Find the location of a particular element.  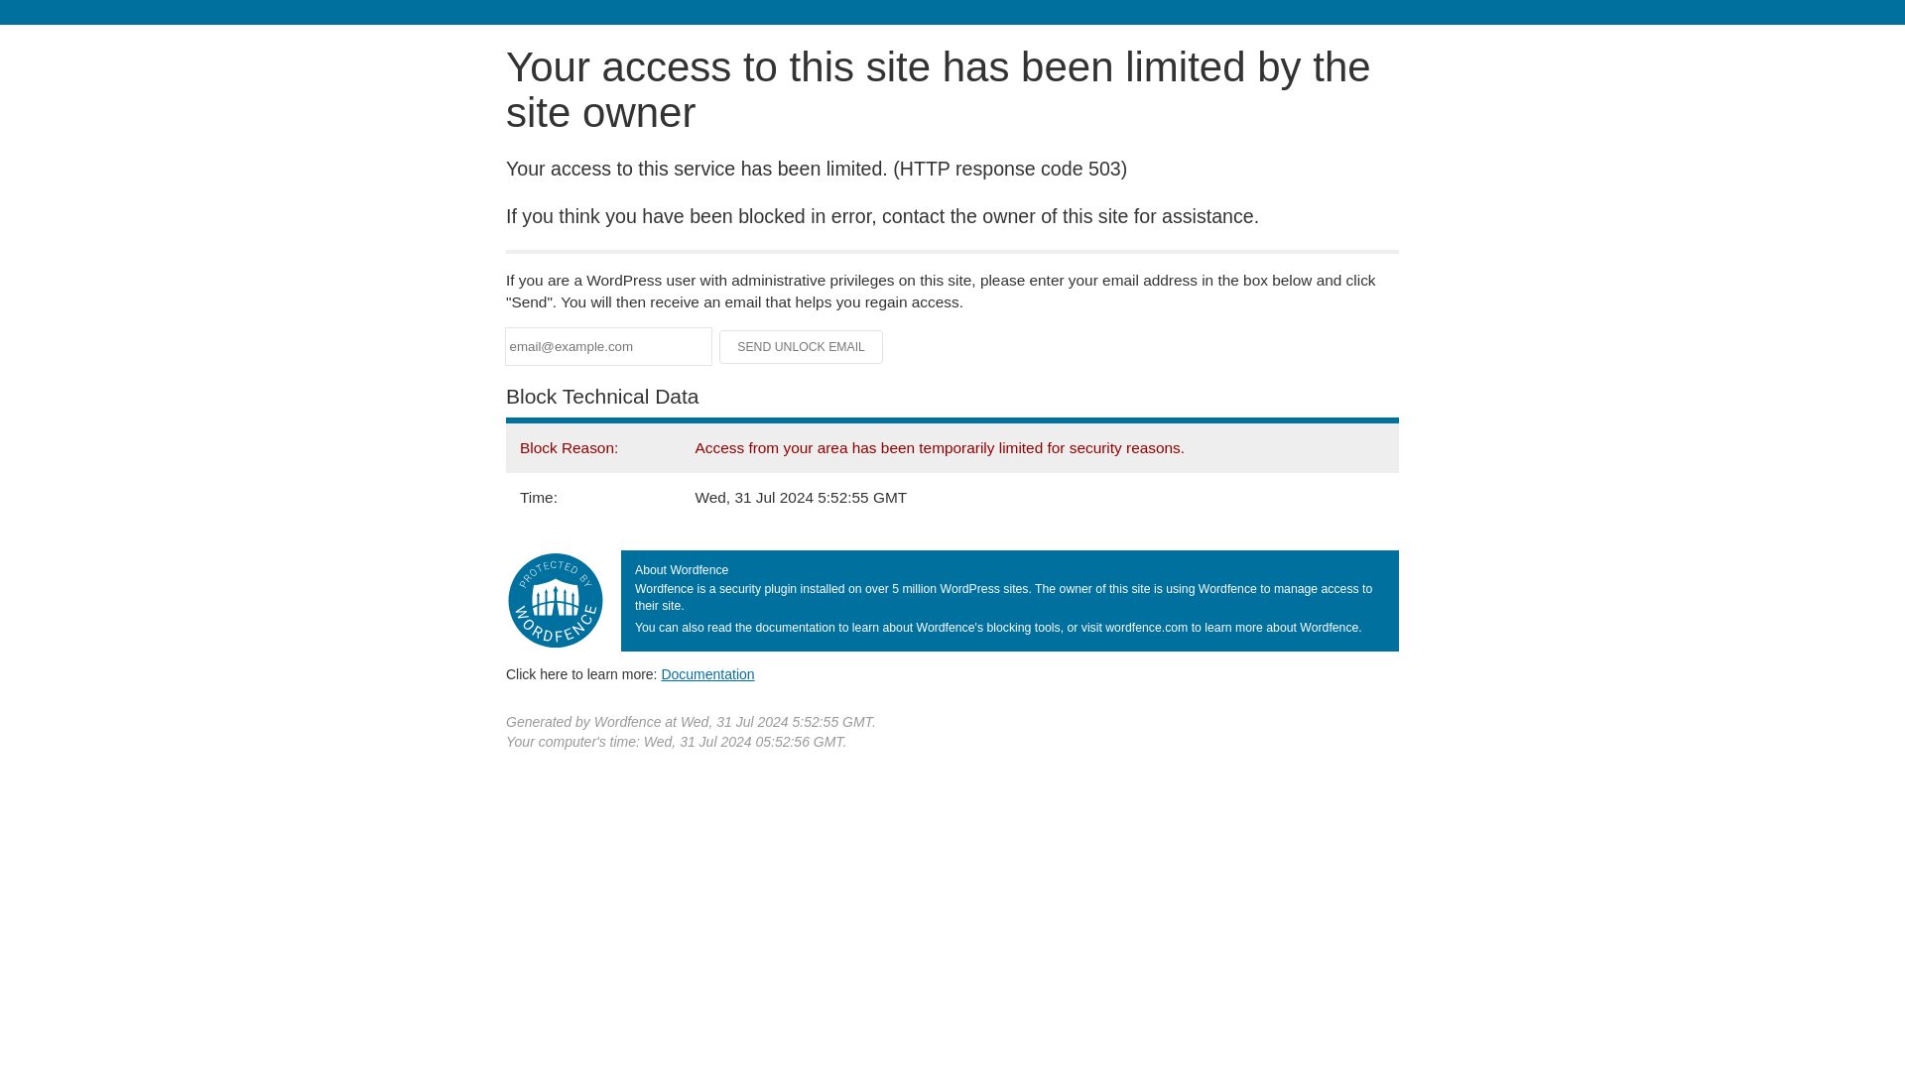

Send Unlock Email is located at coordinates (802, 347).